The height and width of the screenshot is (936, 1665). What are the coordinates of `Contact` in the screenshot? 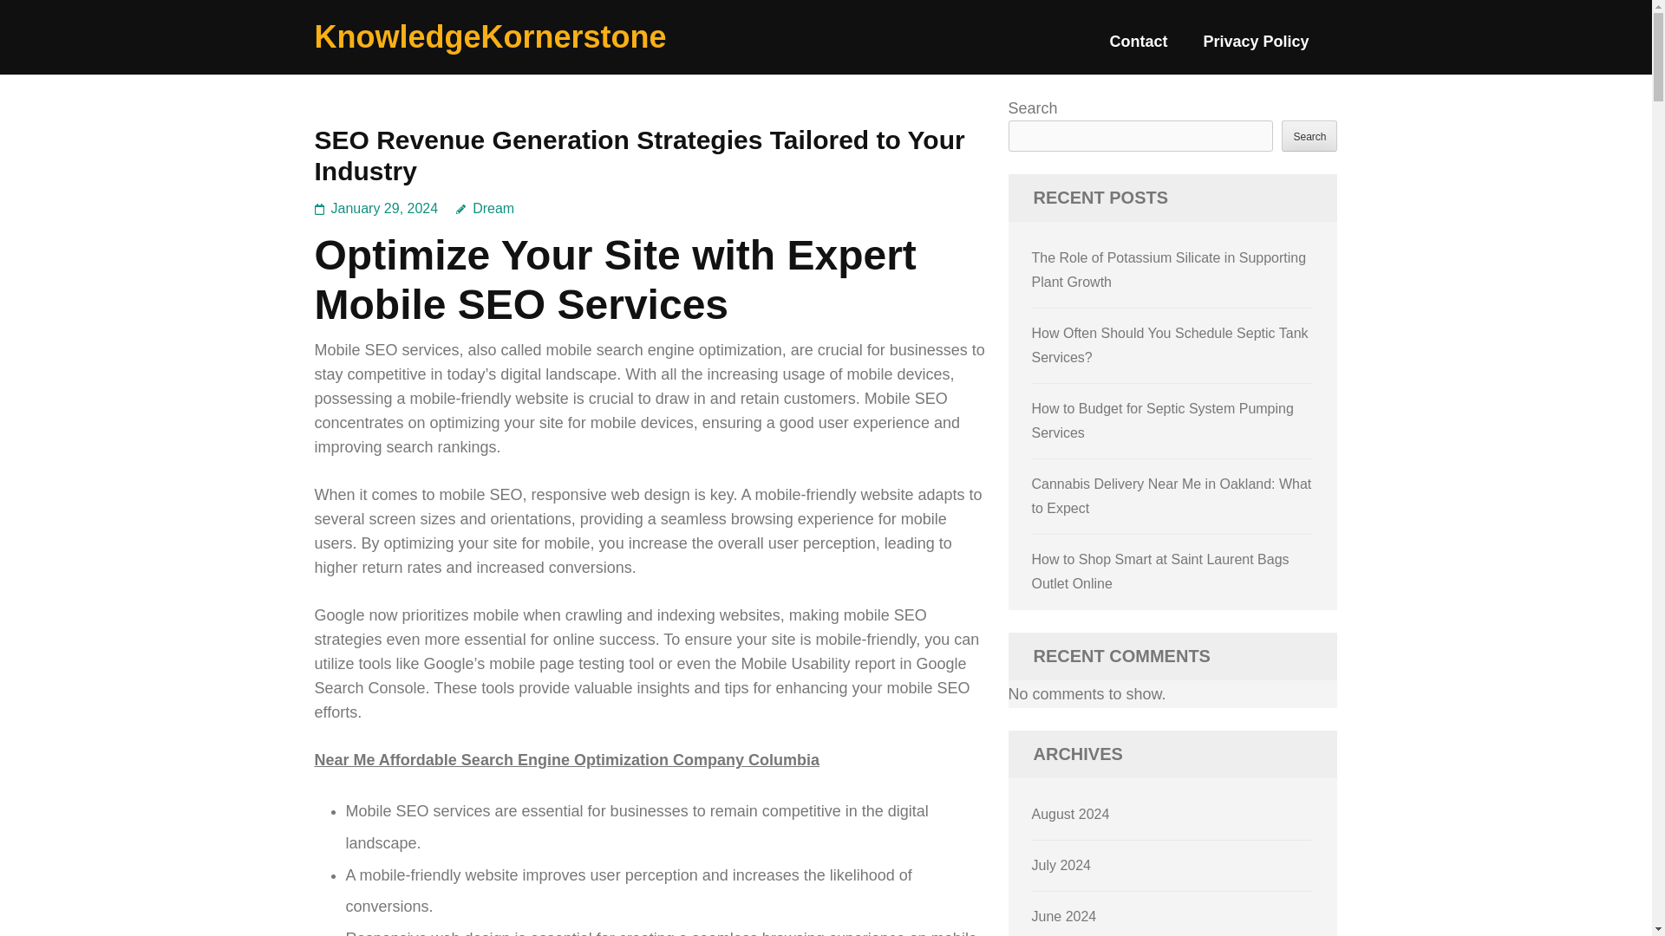 It's located at (1138, 49).